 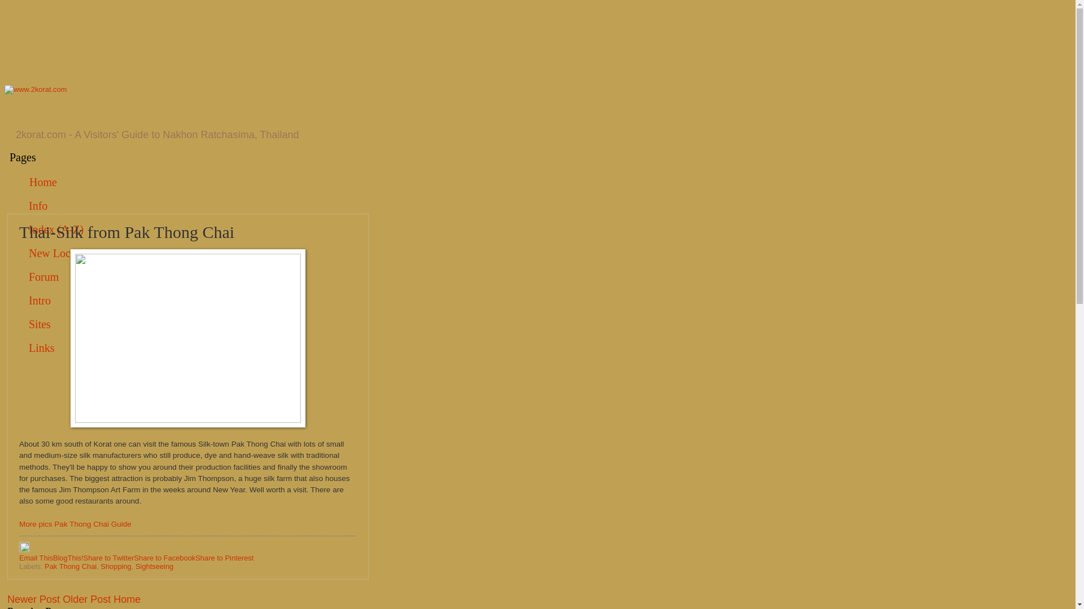 I want to click on More pics, so click(x=36, y=524).